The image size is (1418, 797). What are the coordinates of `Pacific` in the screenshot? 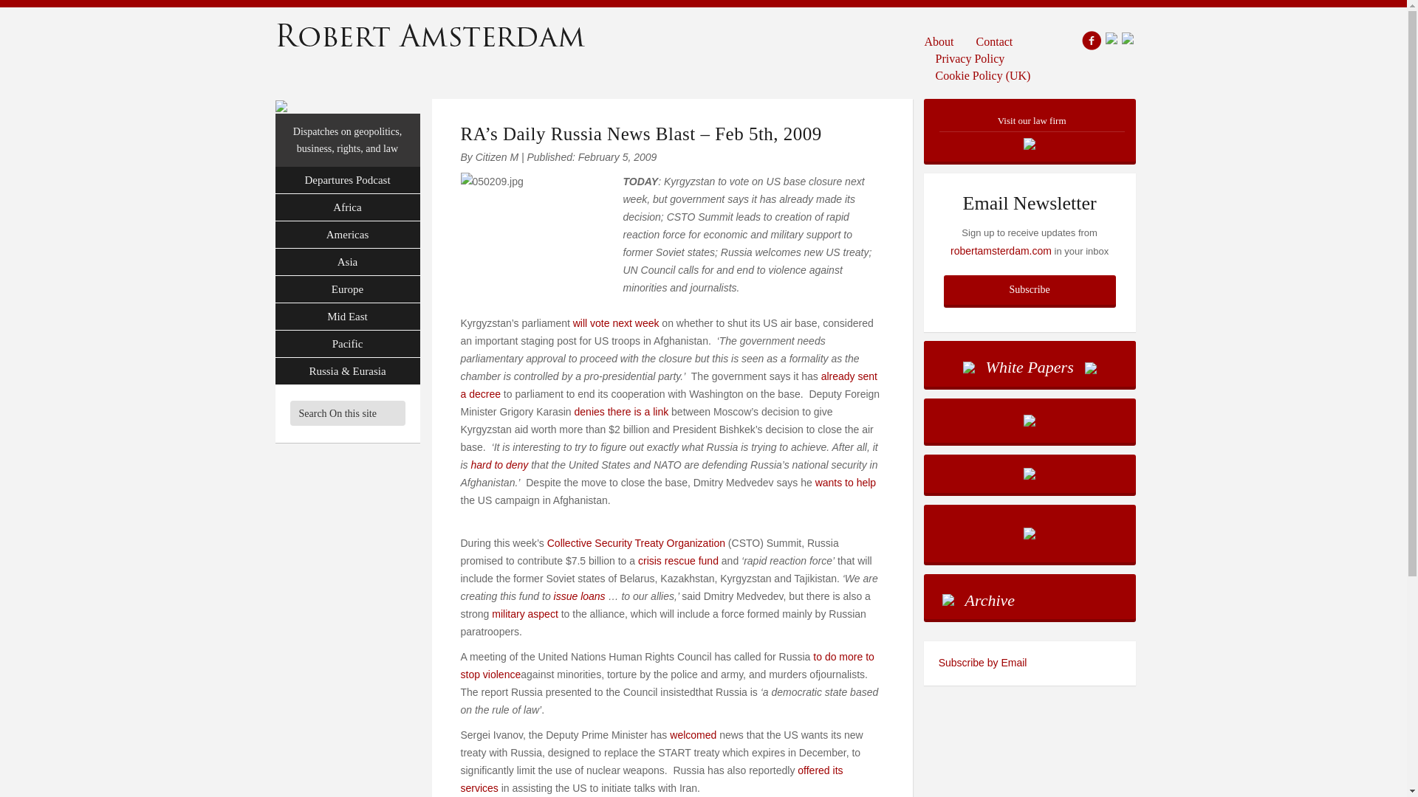 It's located at (347, 344).